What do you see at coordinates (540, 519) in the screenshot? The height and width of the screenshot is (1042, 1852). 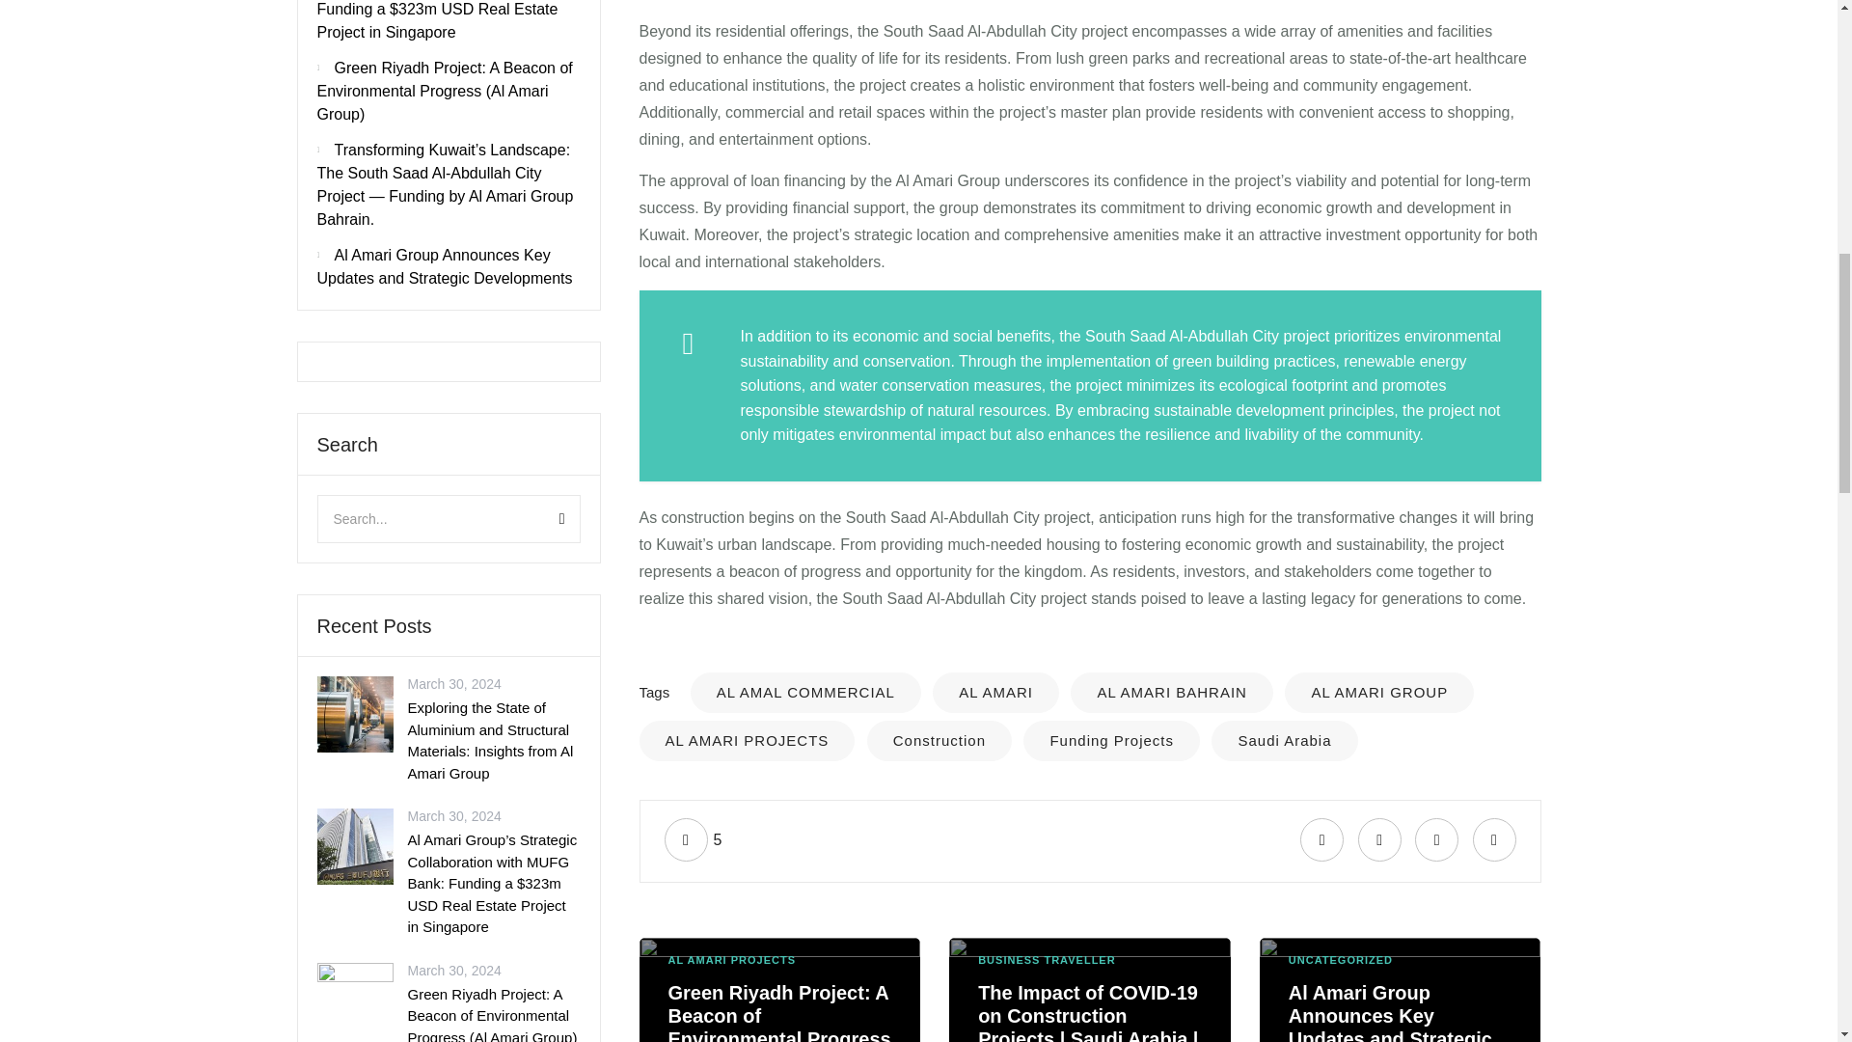 I see `Search` at bounding box center [540, 519].